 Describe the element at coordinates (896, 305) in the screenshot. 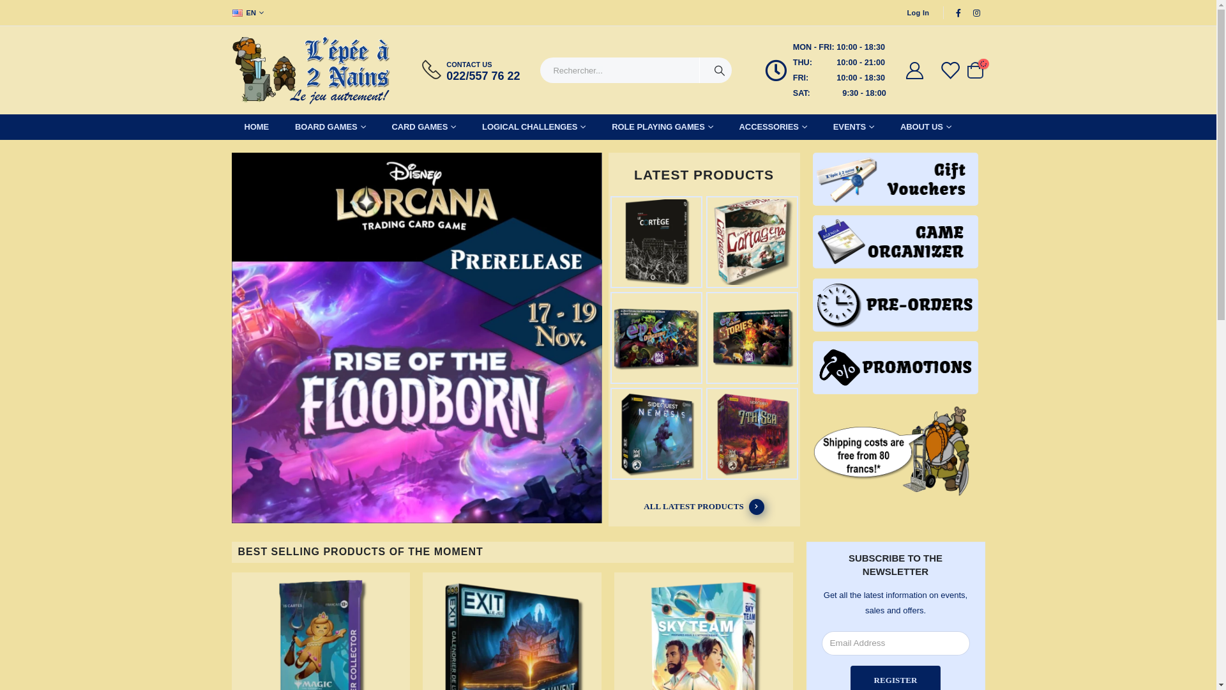

I see `precommandes-icon_en` at that location.